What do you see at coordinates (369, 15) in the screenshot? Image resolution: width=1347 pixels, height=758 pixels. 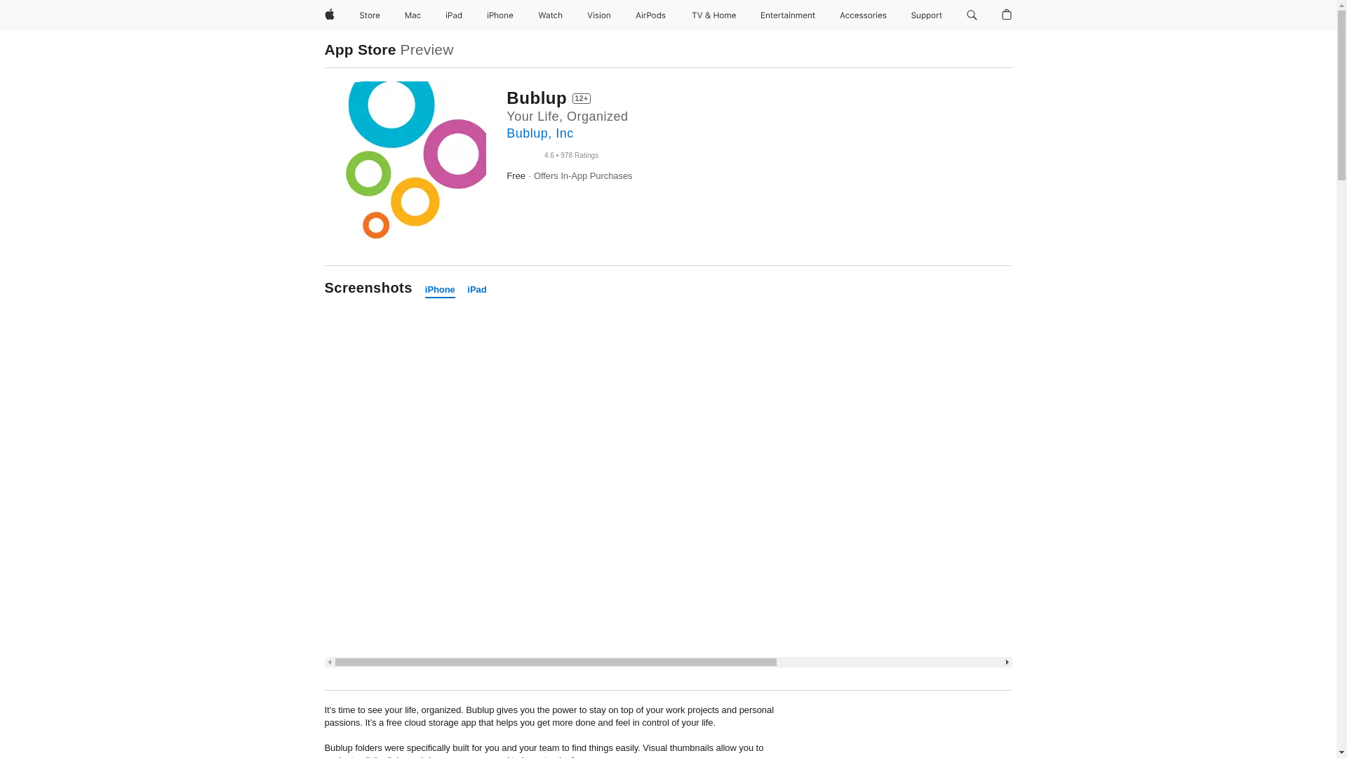 I see `Store` at bounding box center [369, 15].